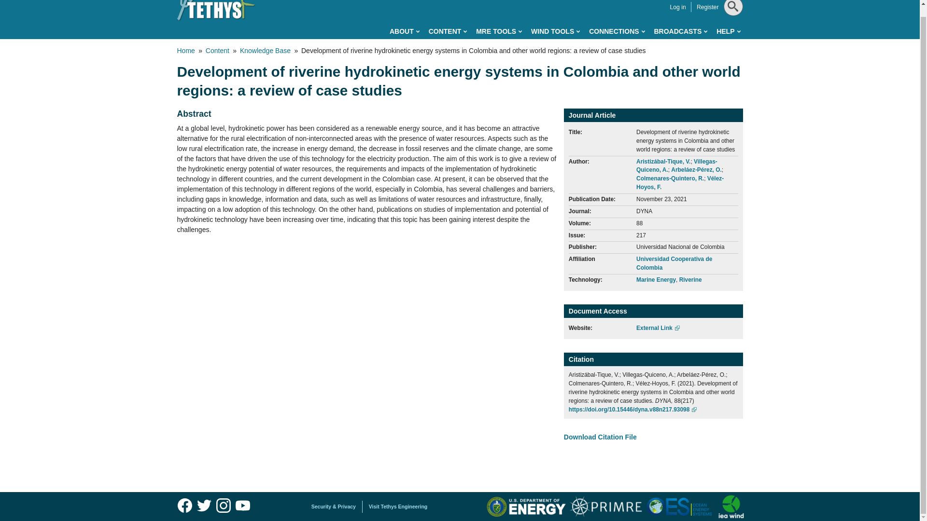  Describe the element at coordinates (499, 31) in the screenshot. I see `MRE TOOLS` at that location.